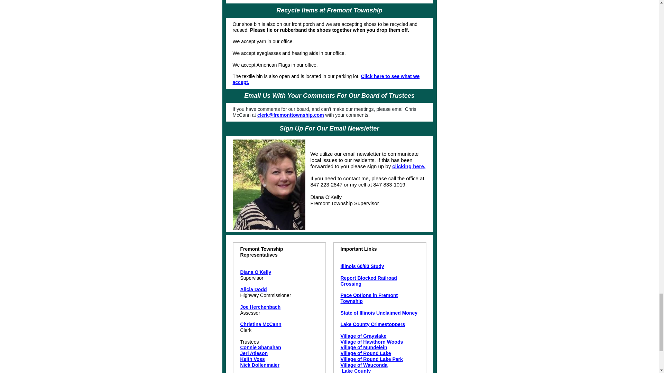 This screenshot has height=373, width=664. What do you see at coordinates (363, 365) in the screenshot?
I see `Village of Wauconda` at bounding box center [363, 365].